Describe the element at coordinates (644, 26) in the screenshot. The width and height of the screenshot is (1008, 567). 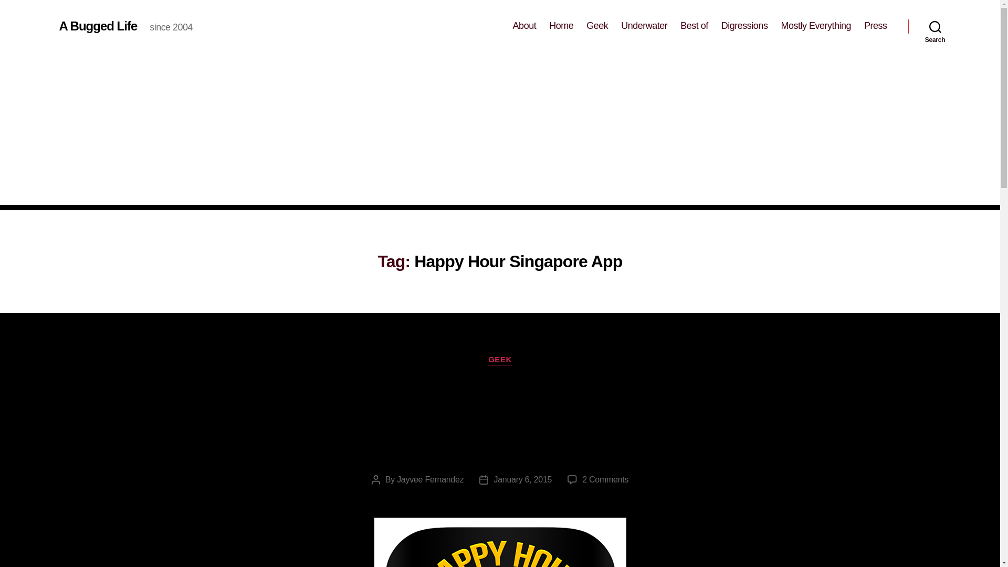
I see `Underwater` at that location.